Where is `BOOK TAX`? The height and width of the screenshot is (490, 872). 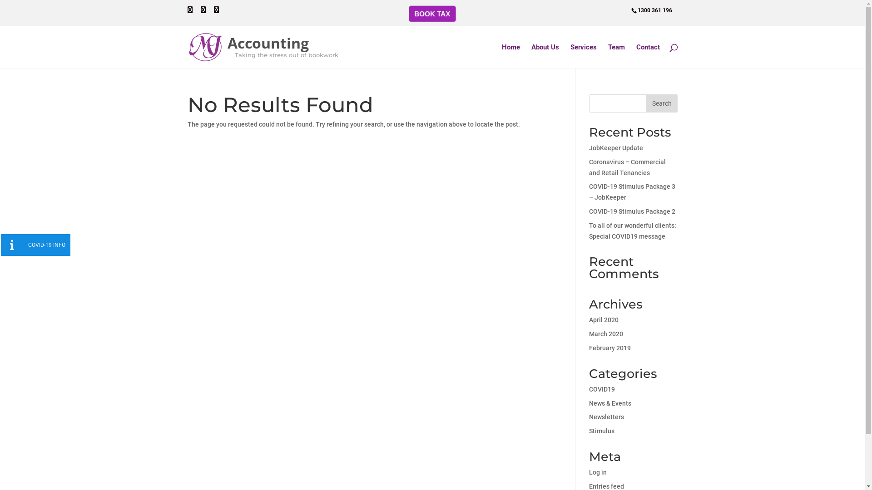
BOOK TAX is located at coordinates (433, 14).